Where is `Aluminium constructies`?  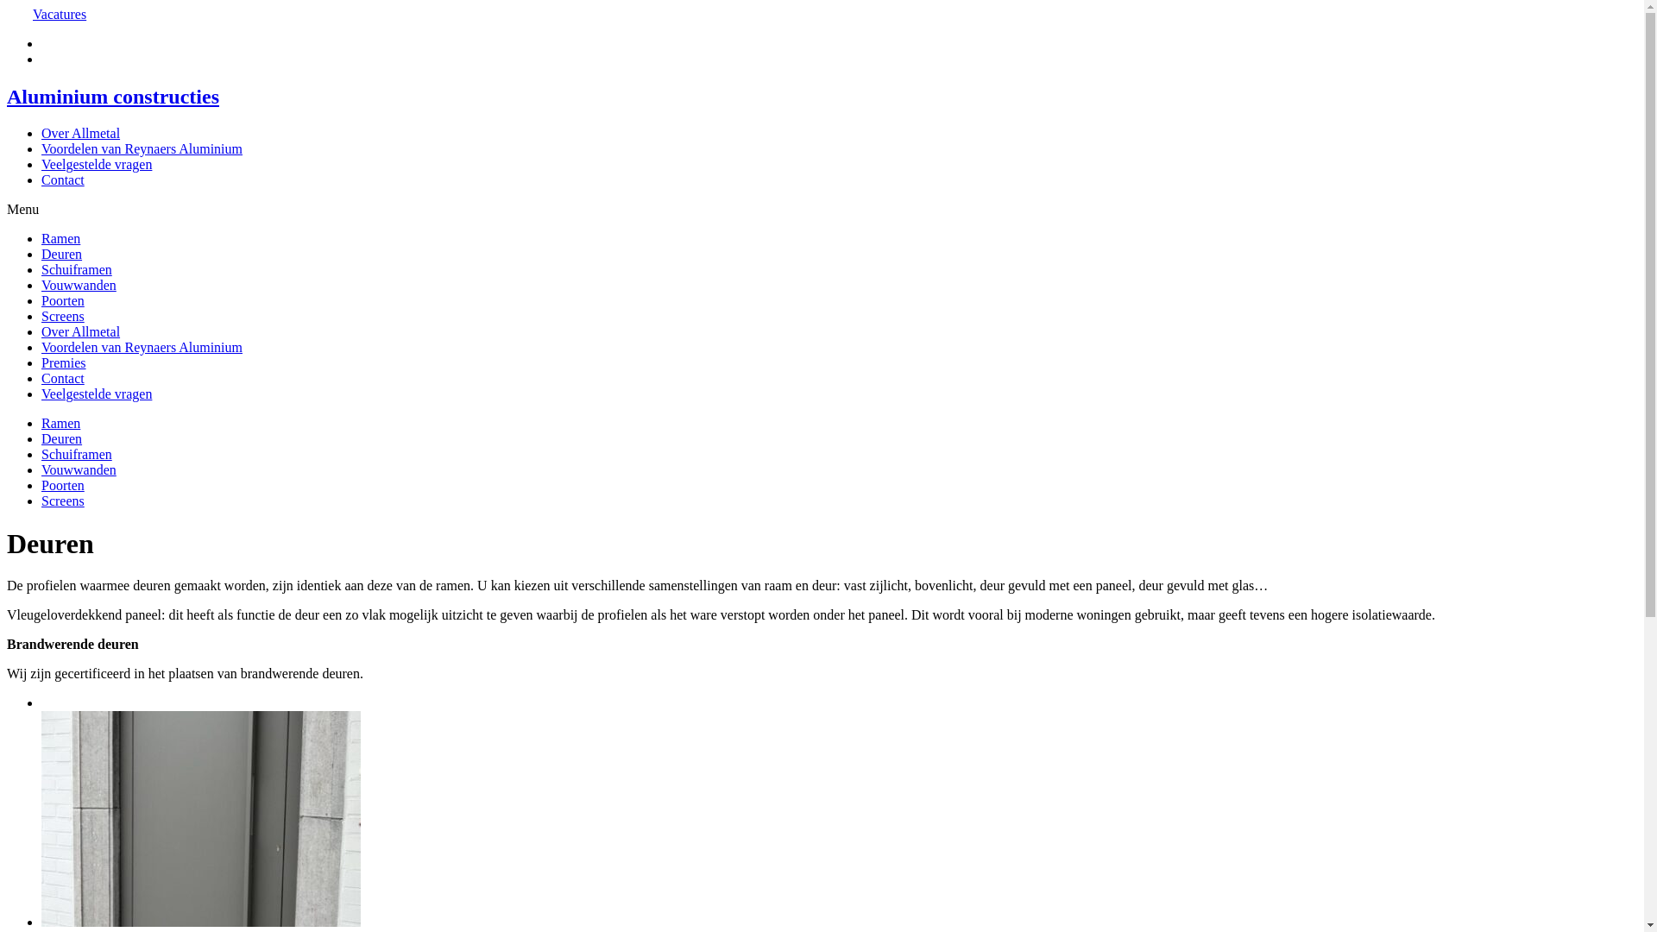 Aluminium constructies is located at coordinates (822, 97).